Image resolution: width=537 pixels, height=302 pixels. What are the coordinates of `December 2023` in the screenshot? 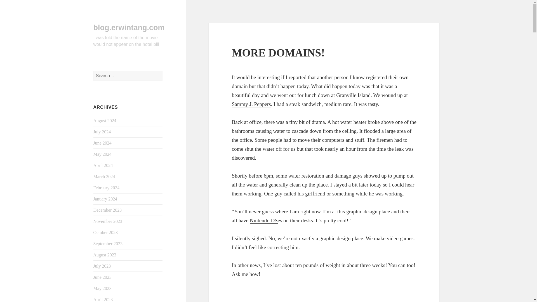 It's located at (107, 210).